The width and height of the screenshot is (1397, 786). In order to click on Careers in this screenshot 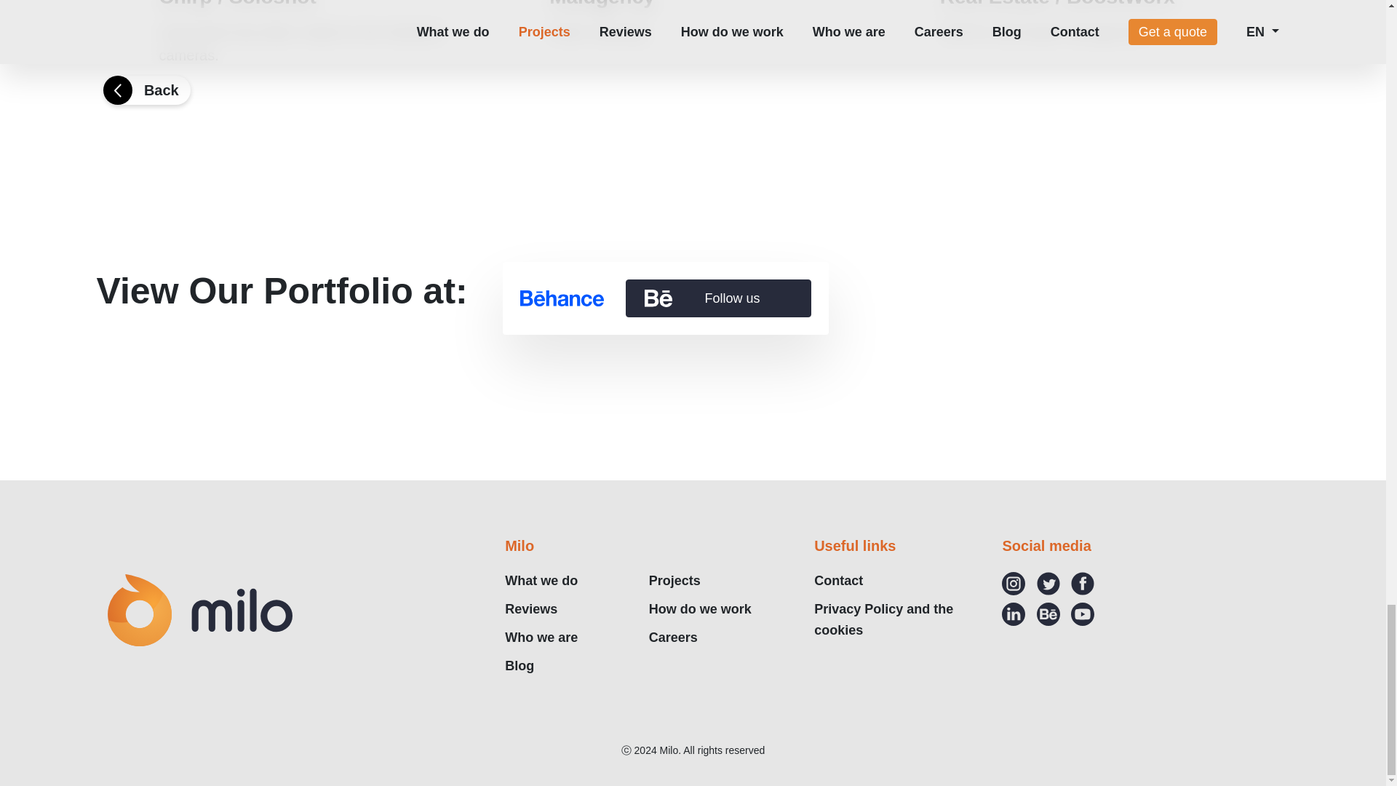, I will do `click(519, 665)`.